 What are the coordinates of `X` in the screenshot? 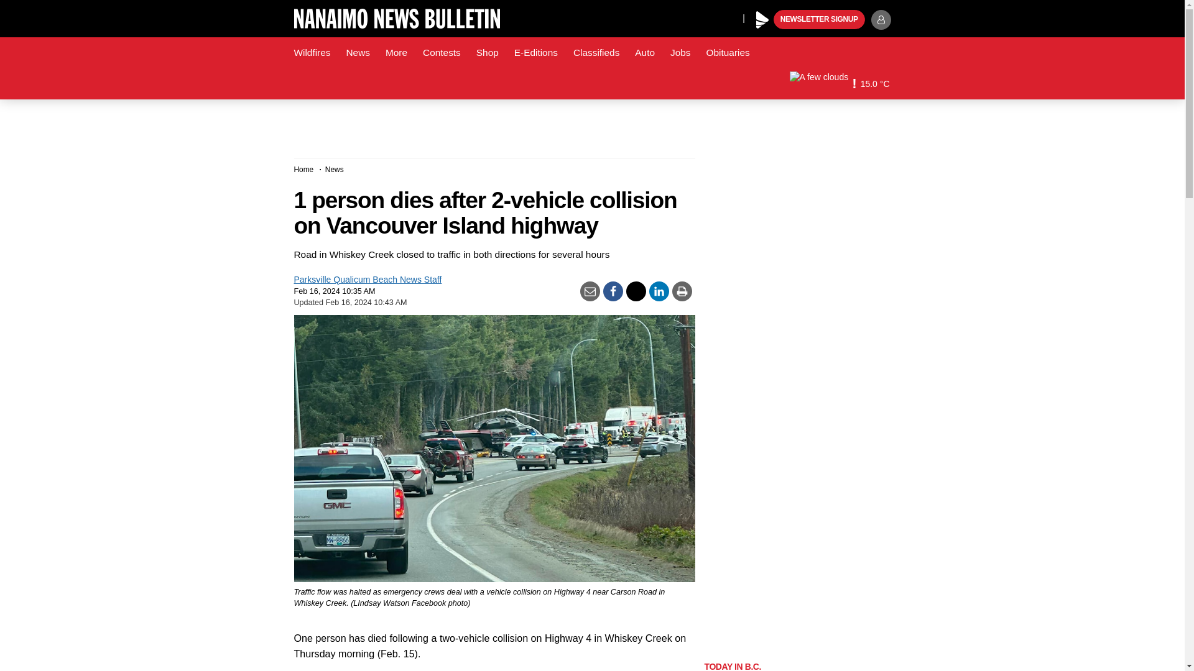 It's located at (729, 17).